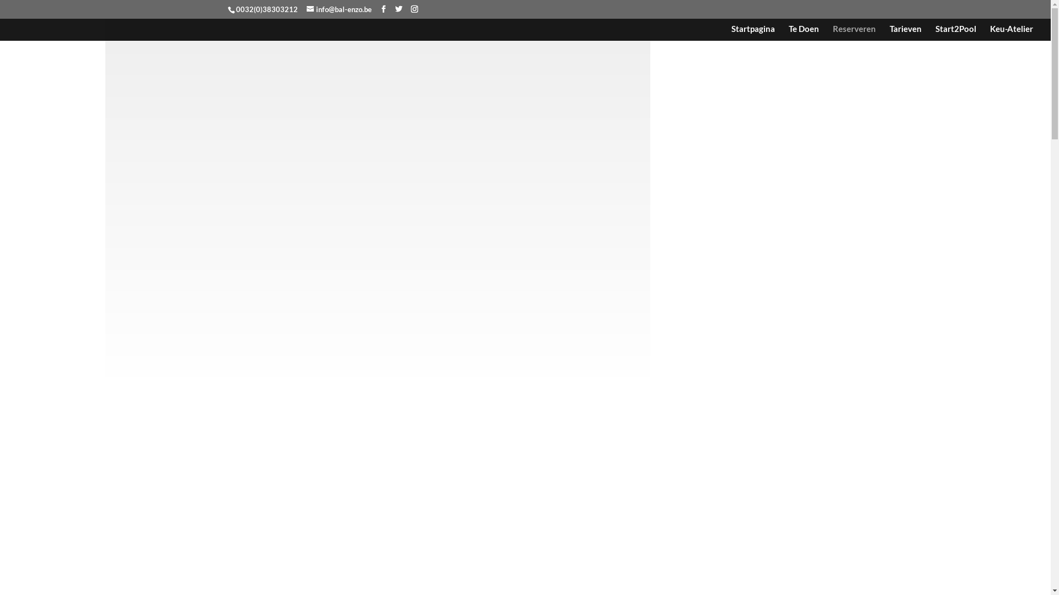  Describe the element at coordinates (753, 33) in the screenshot. I see `Startpagina` at that location.